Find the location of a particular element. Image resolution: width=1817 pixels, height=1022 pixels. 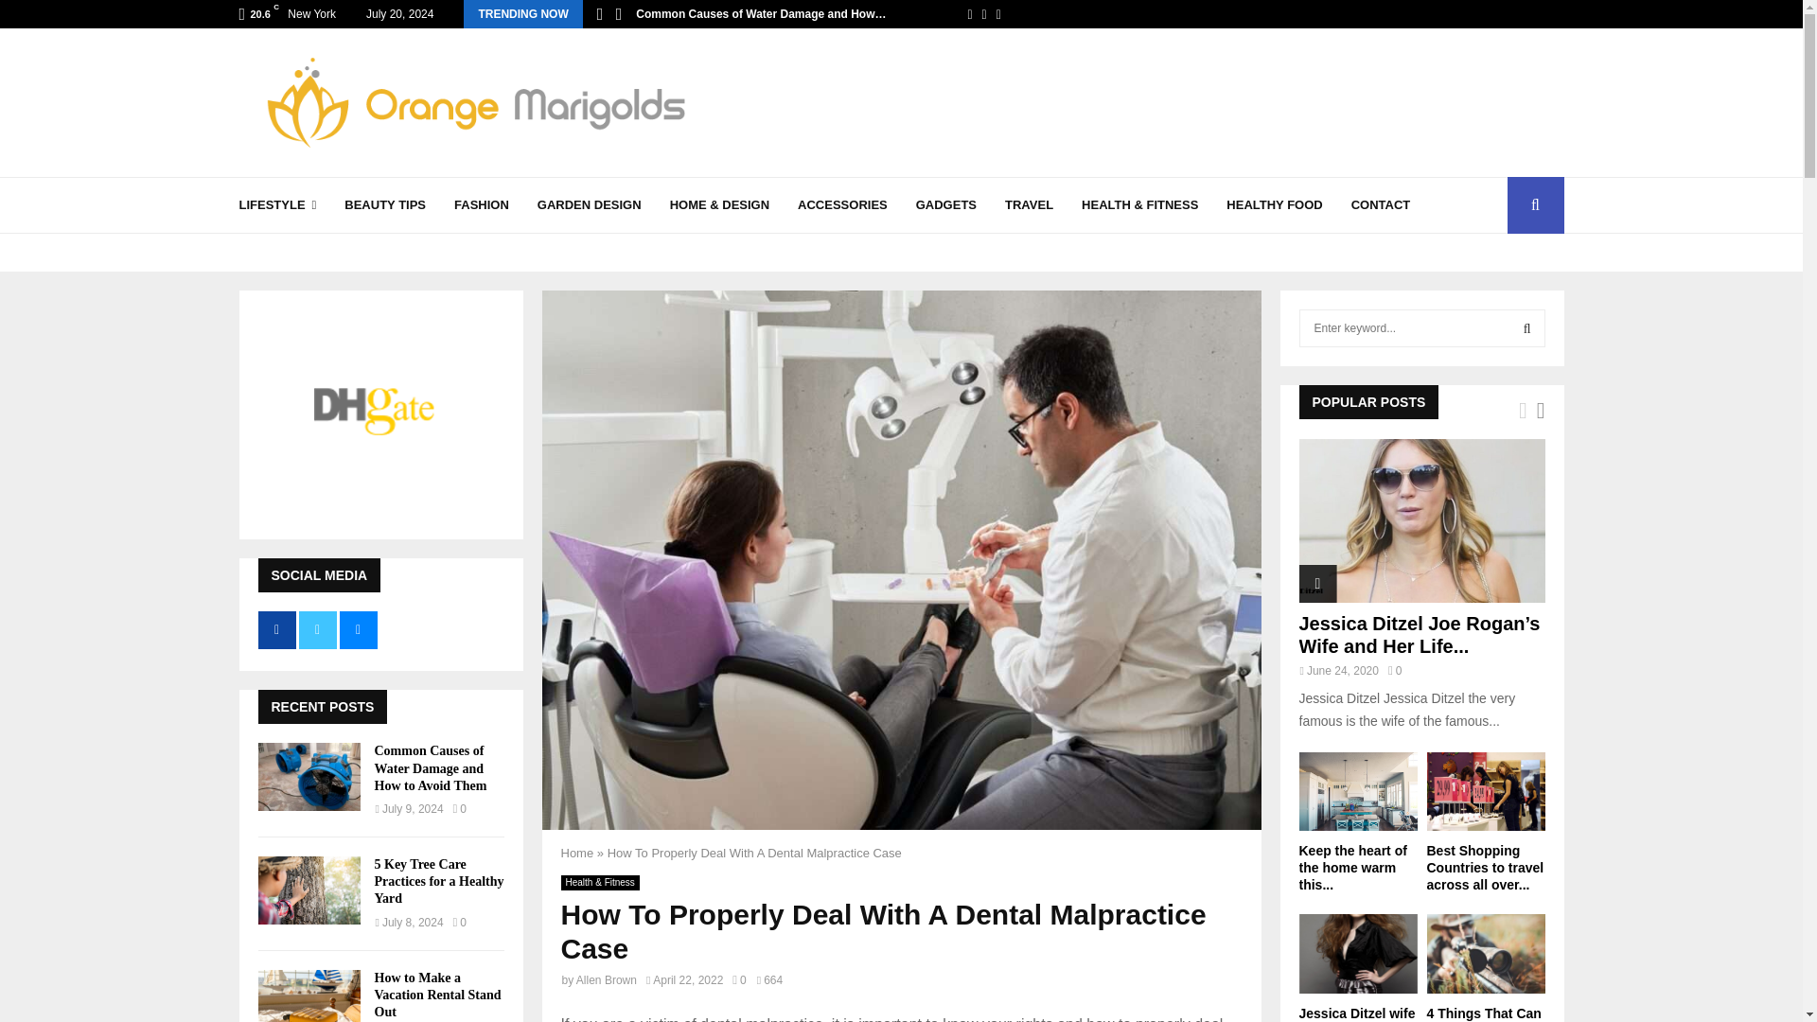

 Common Causes of Water Damage and How to Avoid Them  is located at coordinates (430, 768).